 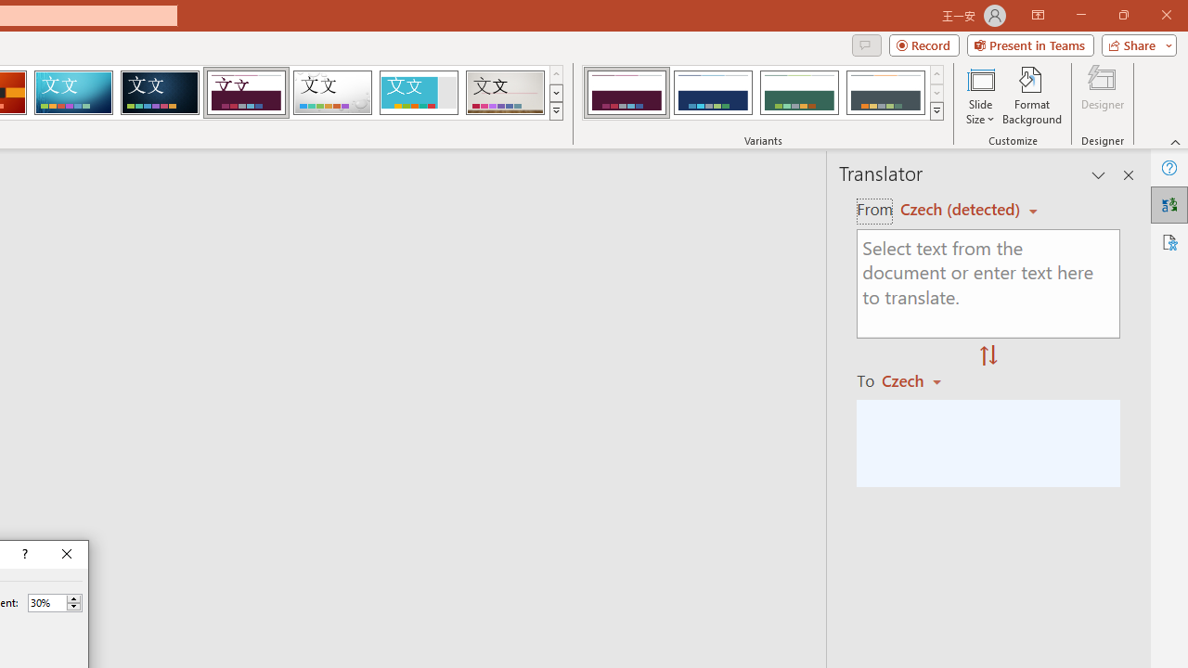 I want to click on Percent, so click(x=46, y=602).